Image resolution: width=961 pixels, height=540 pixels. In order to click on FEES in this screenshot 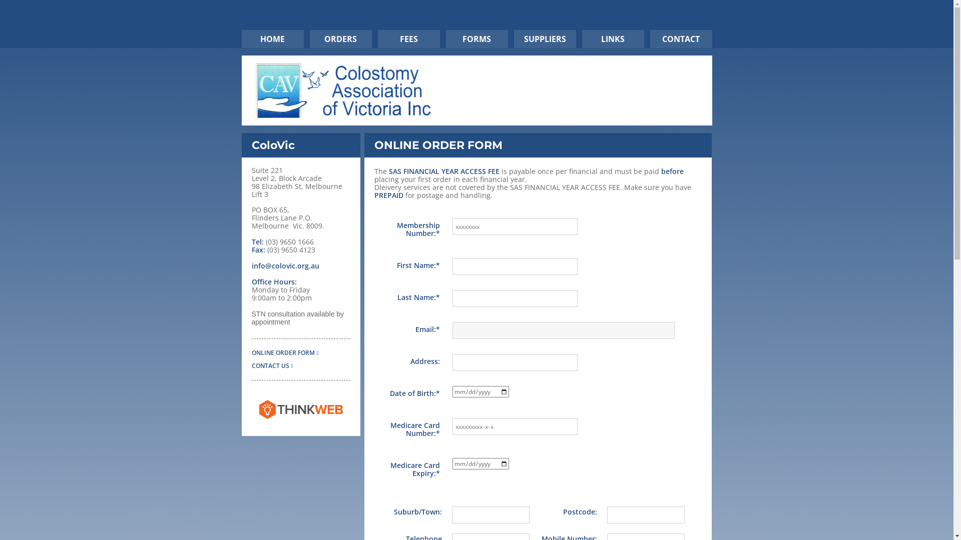, I will do `click(408, 39)`.